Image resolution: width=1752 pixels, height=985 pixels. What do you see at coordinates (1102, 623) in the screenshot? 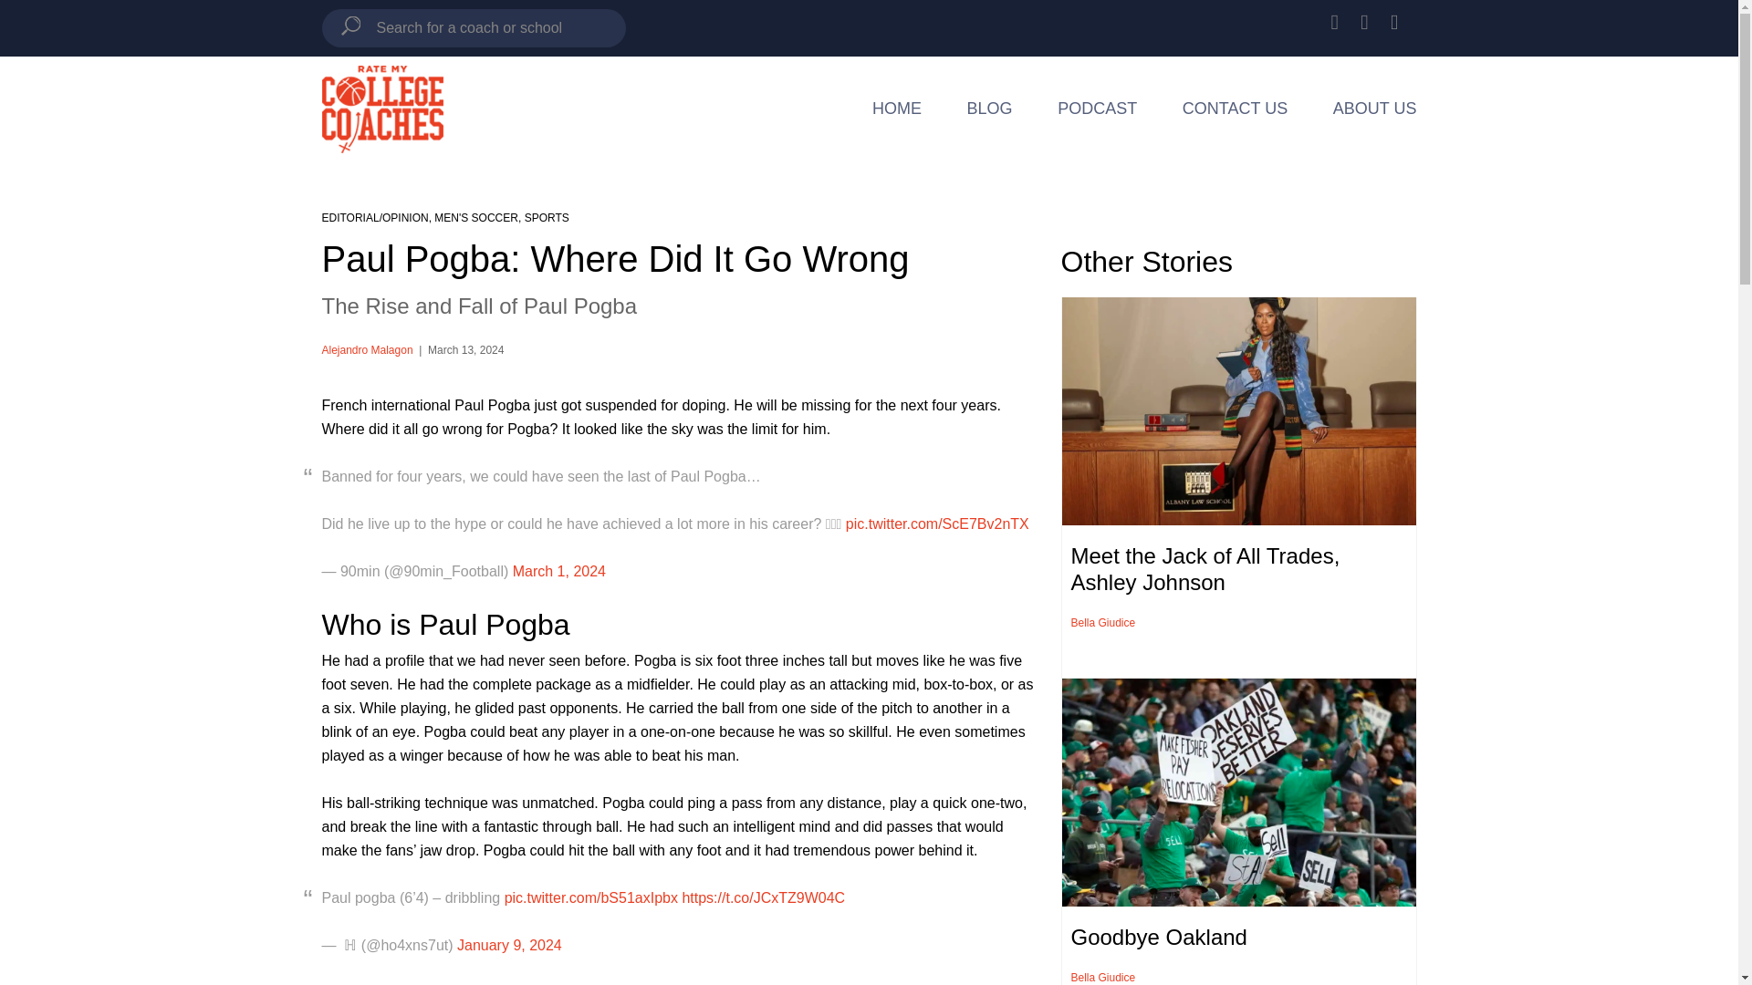
I see `Bella Giudice` at bounding box center [1102, 623].